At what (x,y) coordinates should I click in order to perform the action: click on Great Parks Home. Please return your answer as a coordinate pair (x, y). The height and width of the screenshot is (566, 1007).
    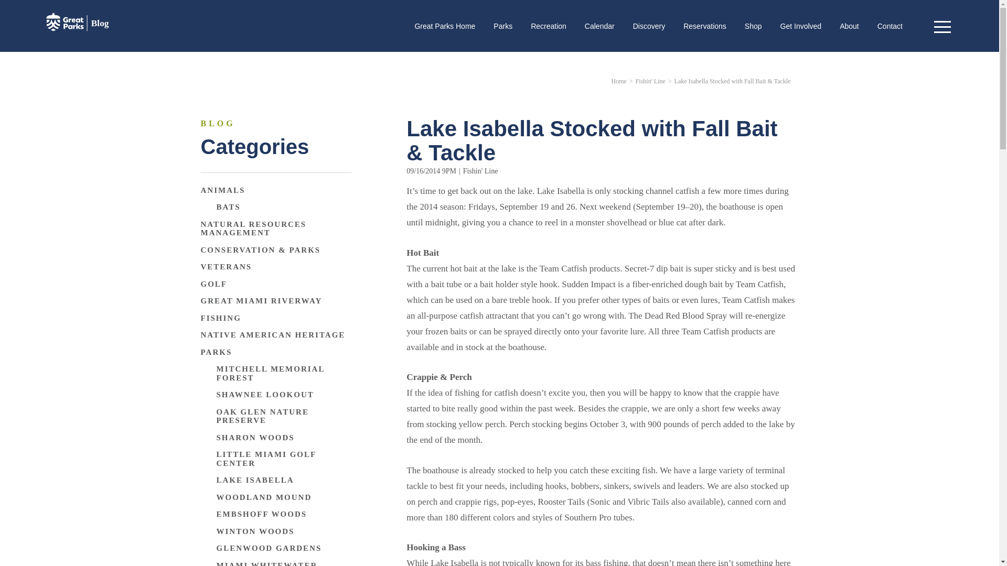
    Looking at the image, I should click on (445, 26).